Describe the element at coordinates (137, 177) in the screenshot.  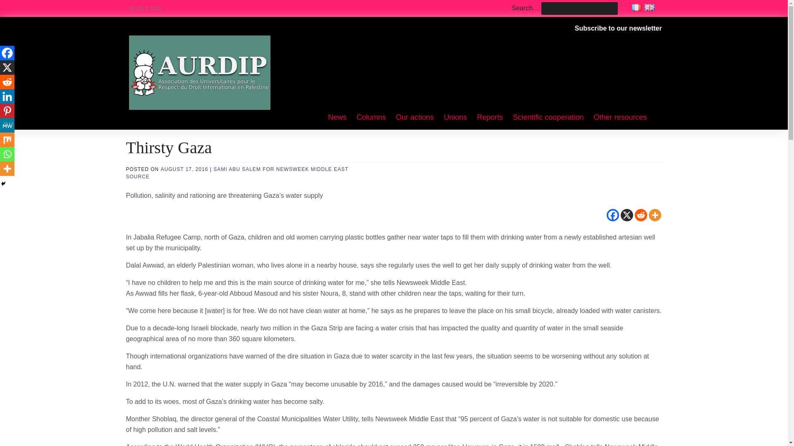
I see `SOURCE` at that location.